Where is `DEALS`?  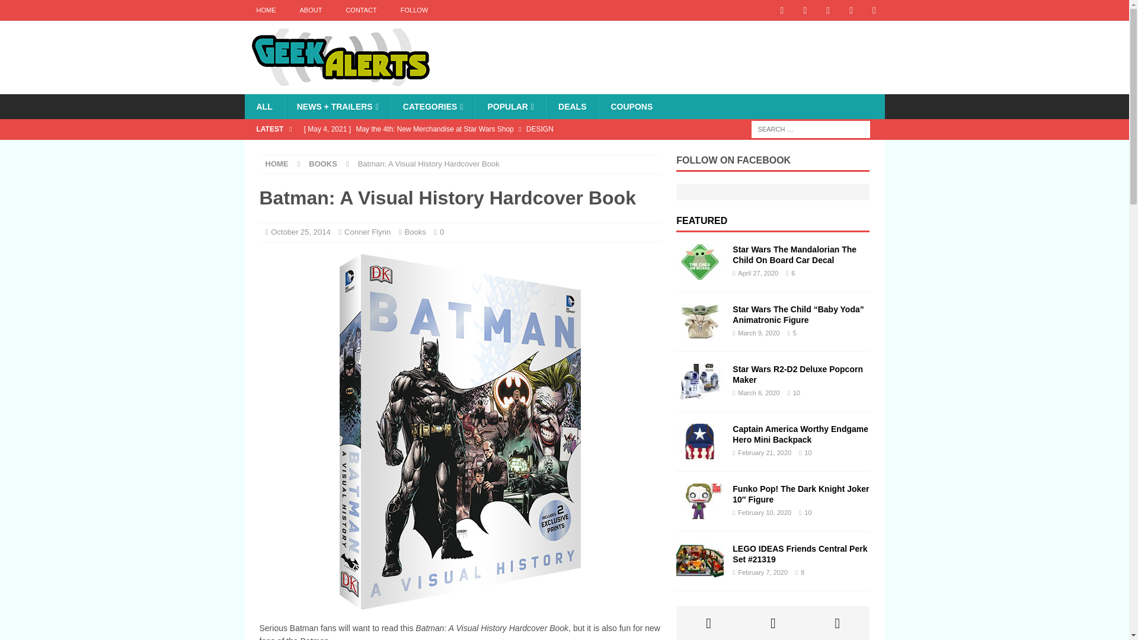 DEALS is located at coordinates (572, 106).